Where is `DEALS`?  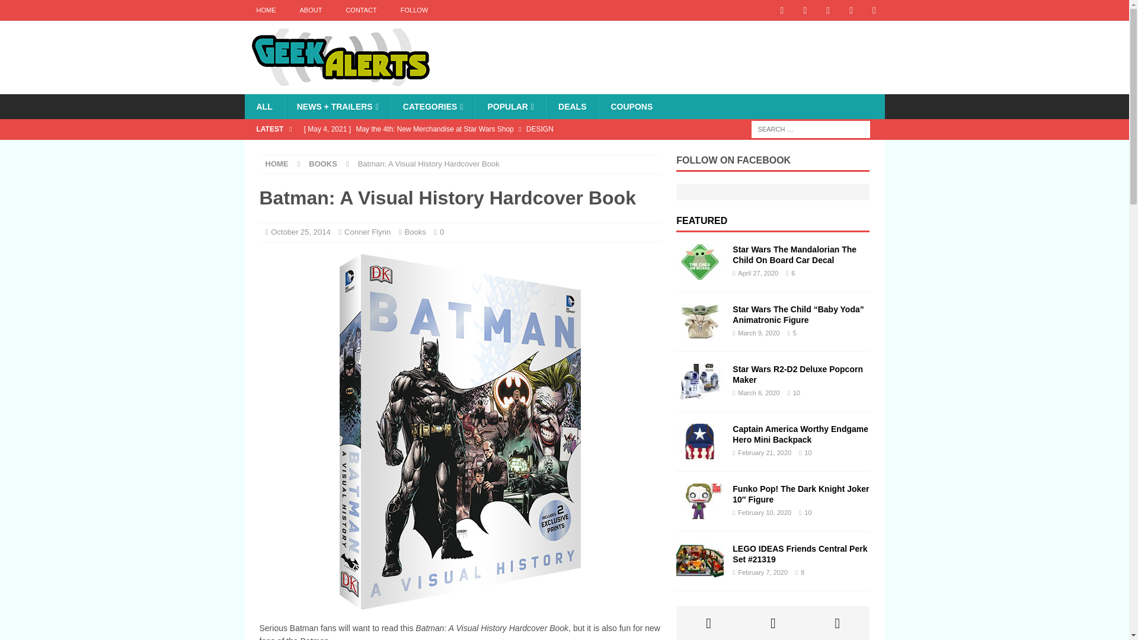 DEALS is located at coordinates (572, 106).